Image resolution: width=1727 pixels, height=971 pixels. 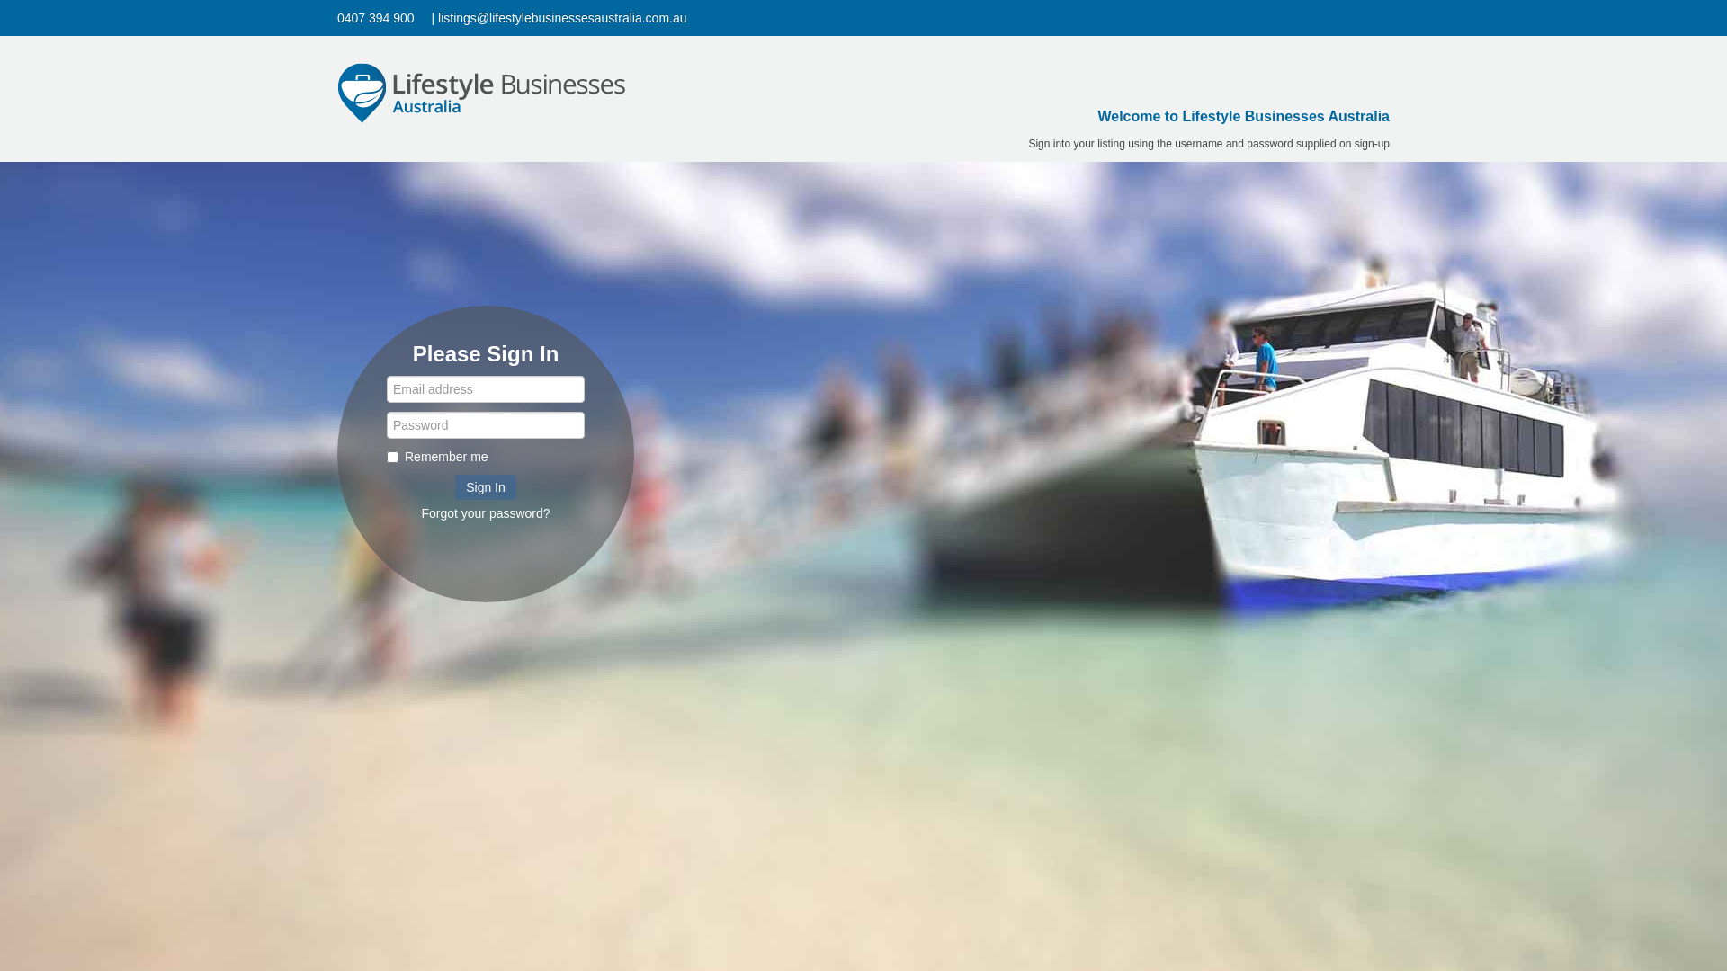 What do you see at coordinates (486, 487) in the screenshot?
I see `Sign In` at bounding box center [486, 487].